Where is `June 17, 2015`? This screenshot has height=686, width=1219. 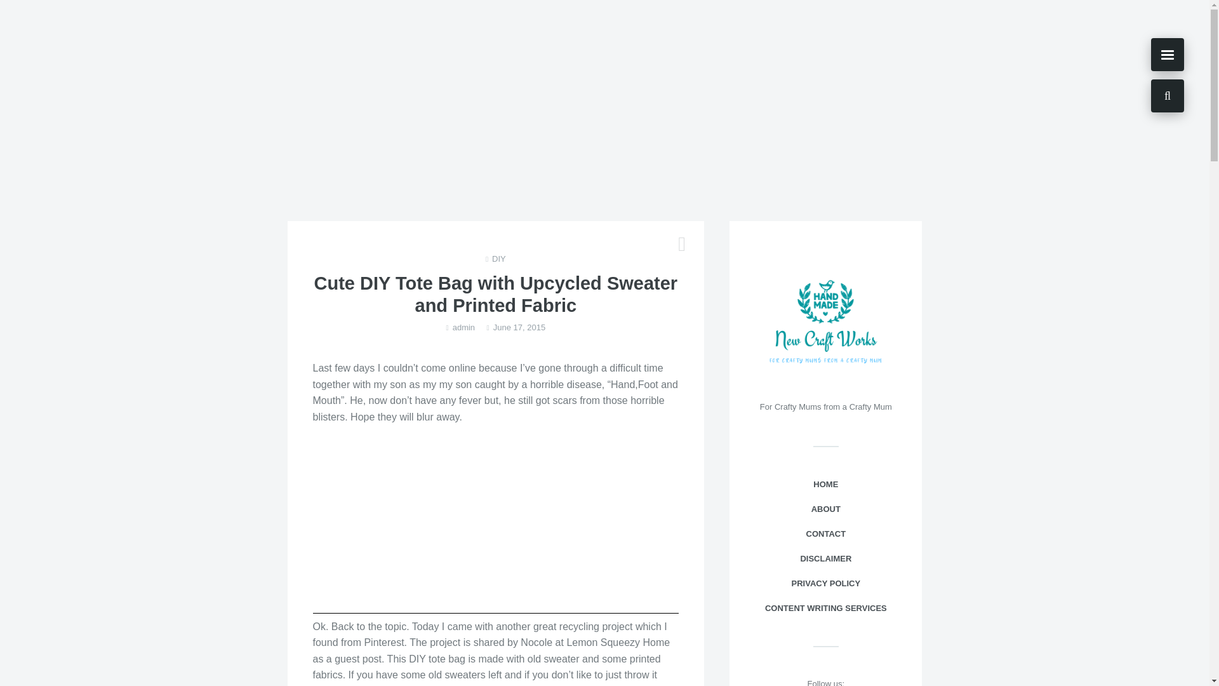 June 17, 2015 is located at coordinates (519, 328).